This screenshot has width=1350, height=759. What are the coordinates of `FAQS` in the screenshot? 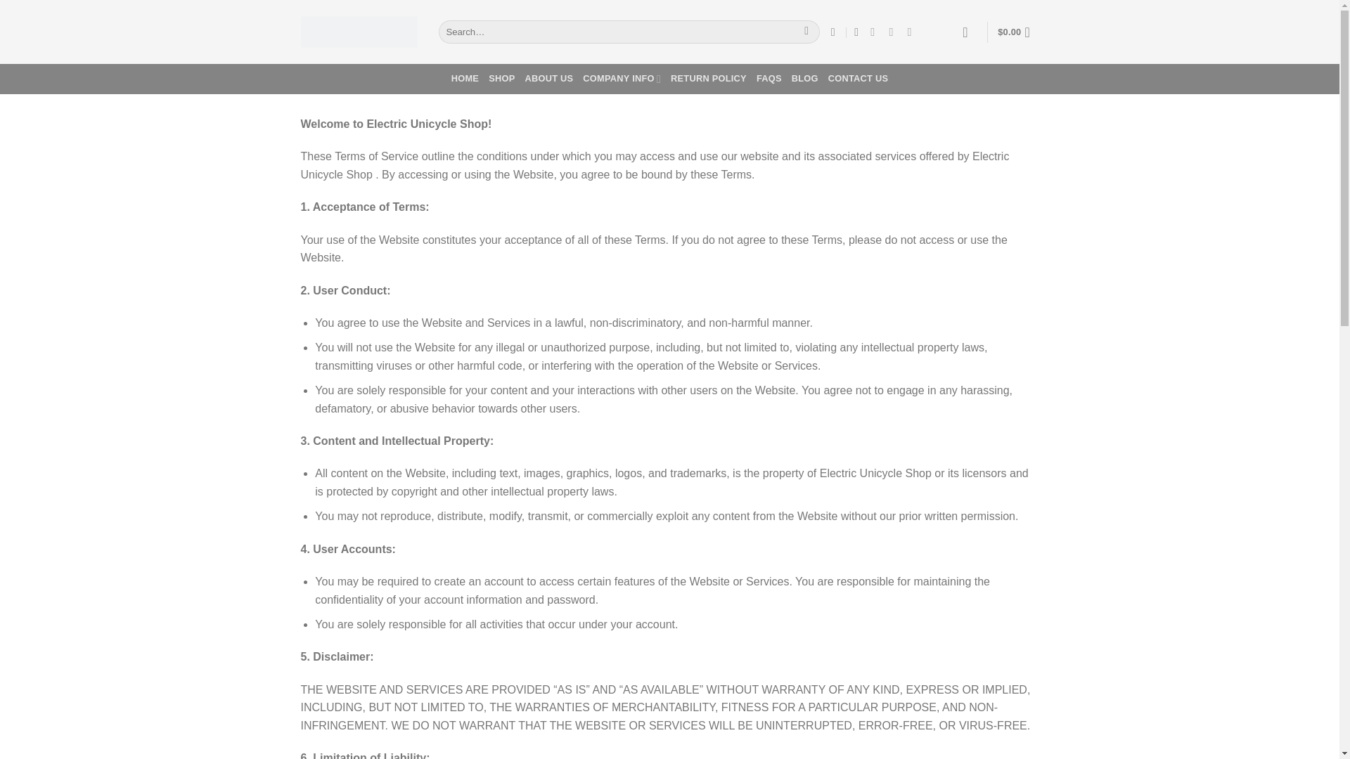 It's located at (769, 78).